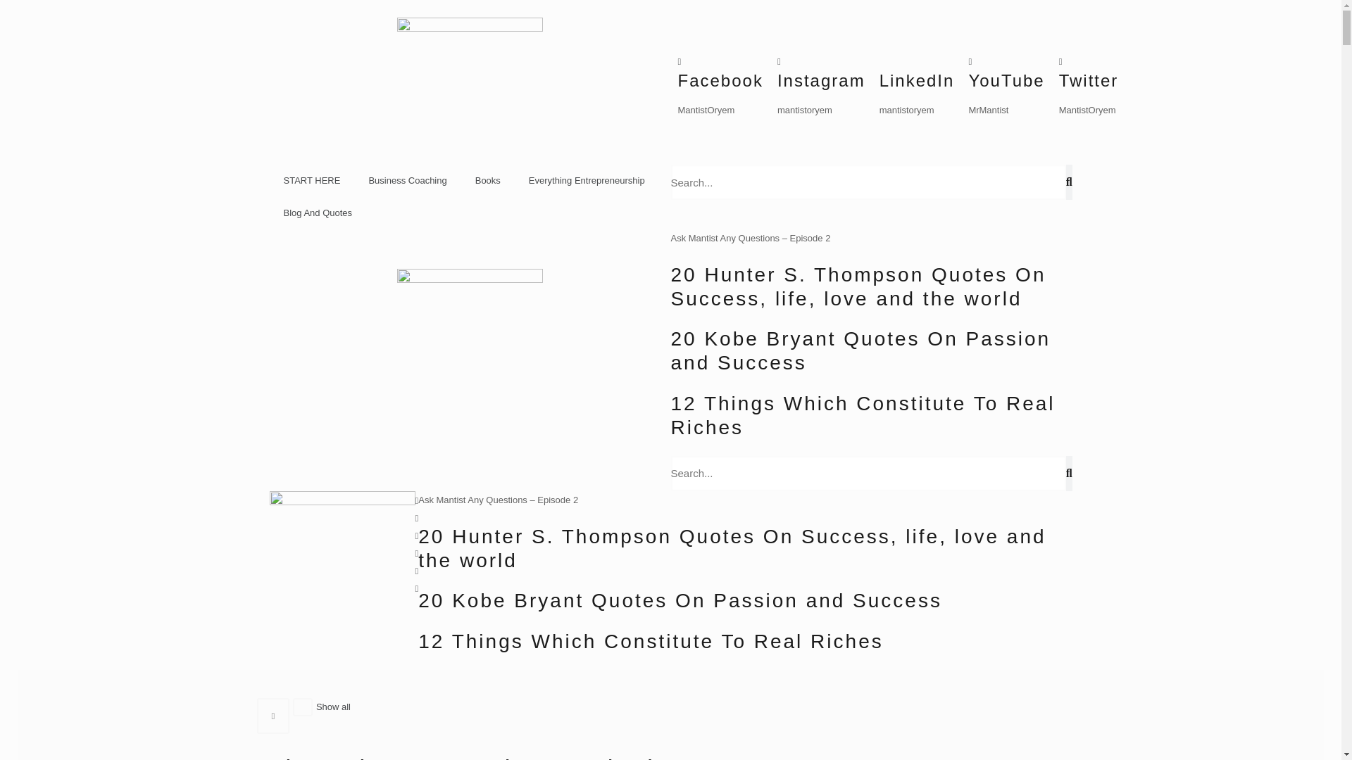 The image size is (1352, 760). What do you see at coordinates (650, 641) in the screenshot?
I see `12 Things Which Constitute To Real Riches` at bounding box center [650, 641].